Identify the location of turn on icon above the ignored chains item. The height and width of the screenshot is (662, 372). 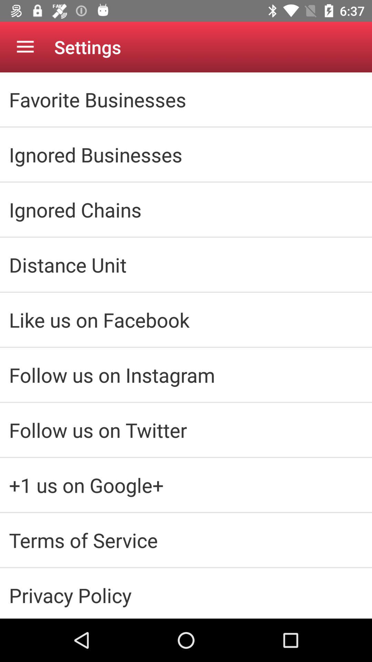
(186, 154).